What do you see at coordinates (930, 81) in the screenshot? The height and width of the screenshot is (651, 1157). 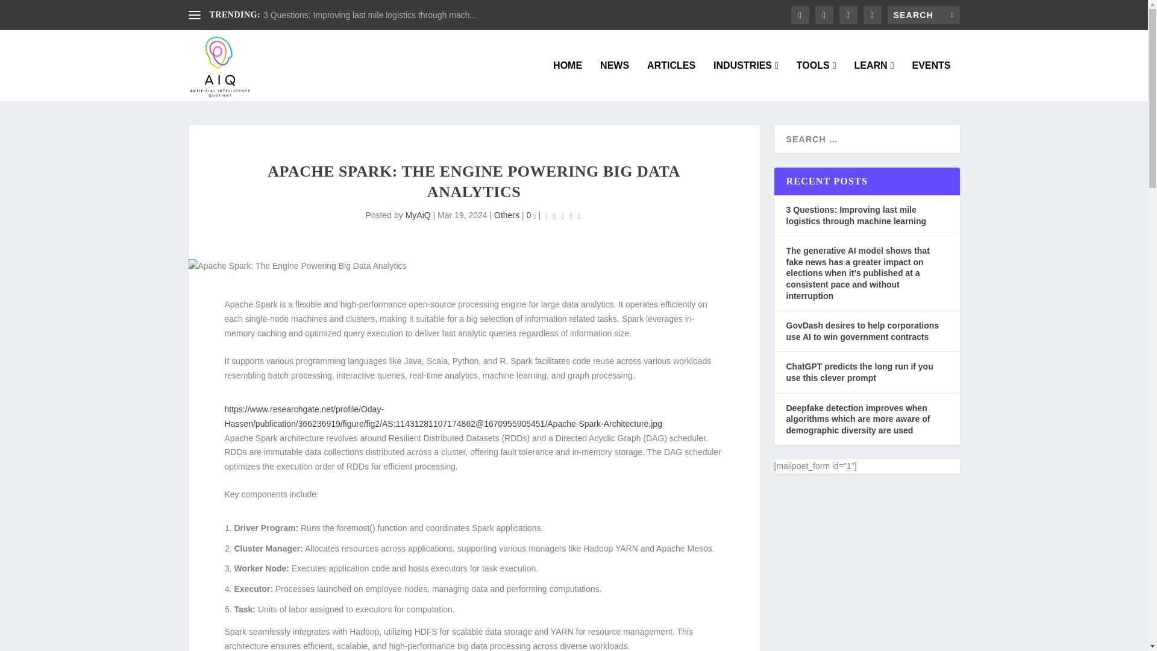 I see `EVENTS` at bounding box center [930, 81].